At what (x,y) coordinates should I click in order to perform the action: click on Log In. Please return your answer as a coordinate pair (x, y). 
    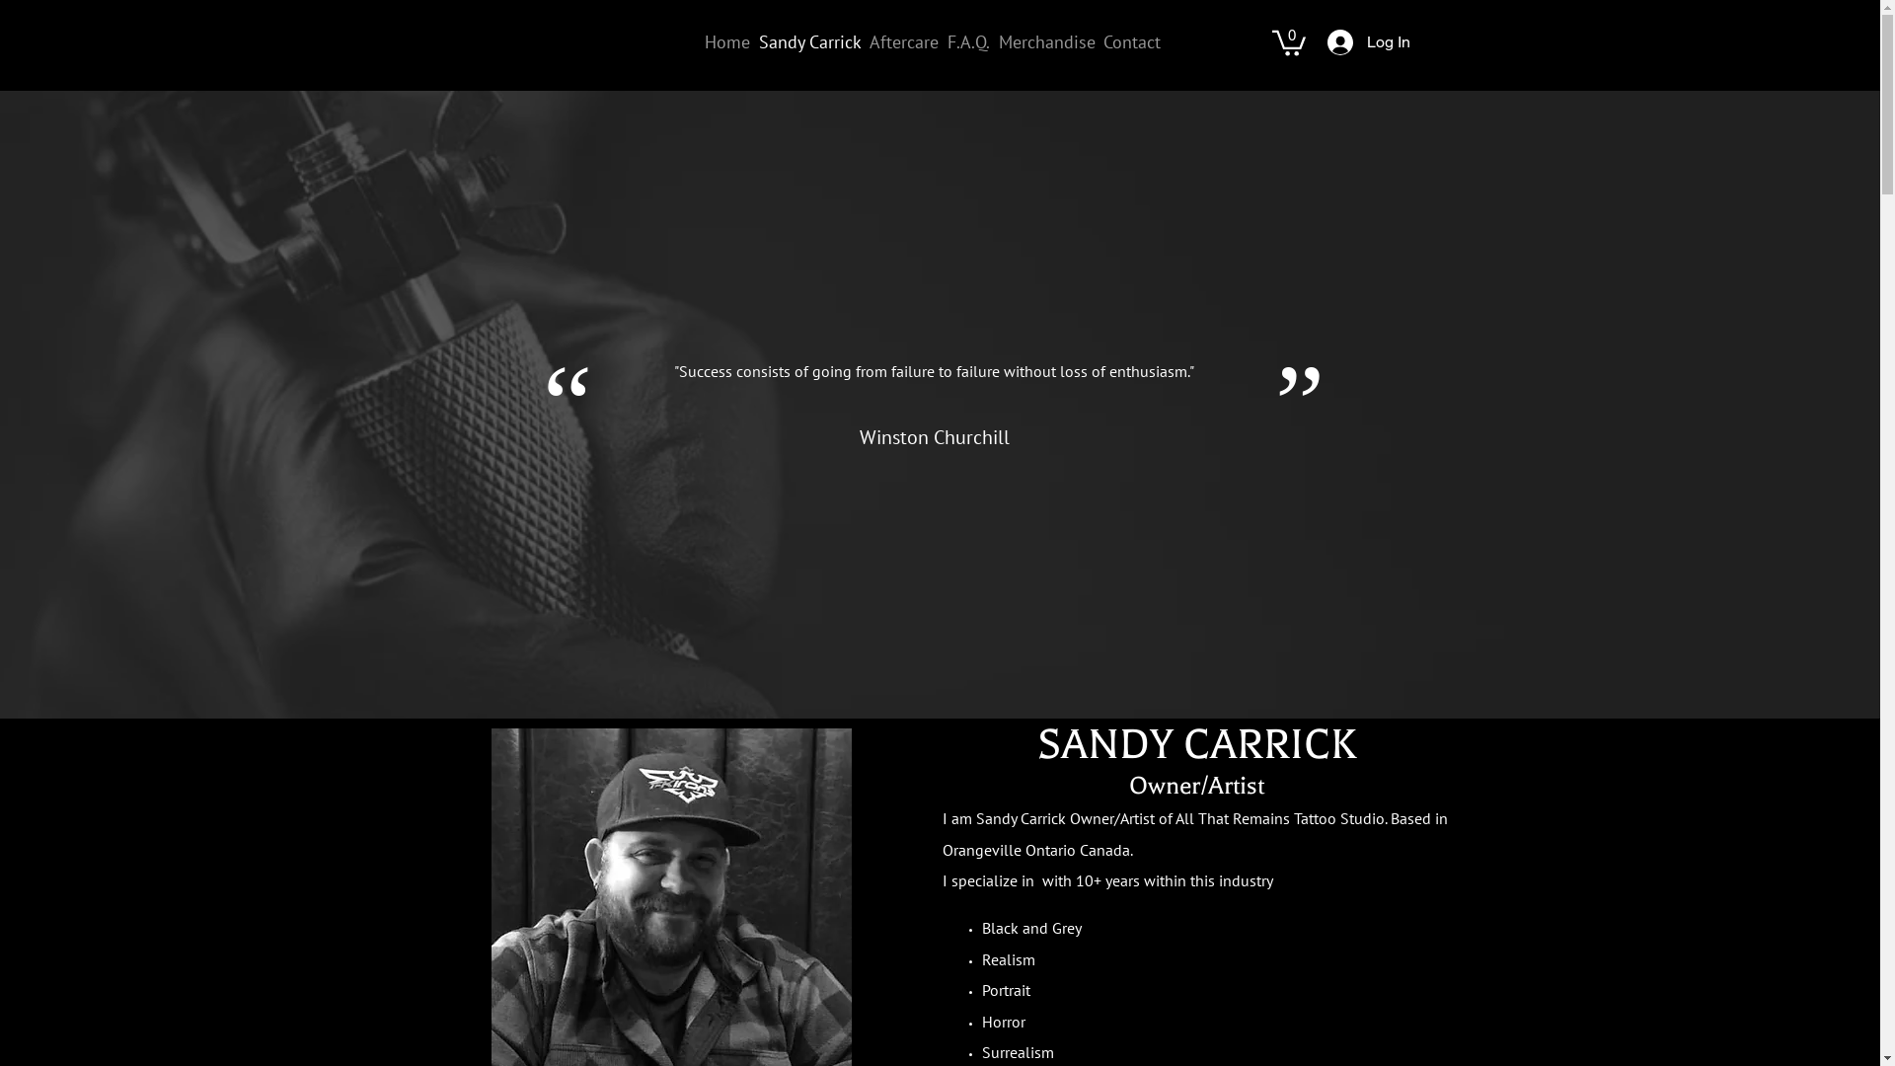
    Looking at the image, I should click on (1368, 42).